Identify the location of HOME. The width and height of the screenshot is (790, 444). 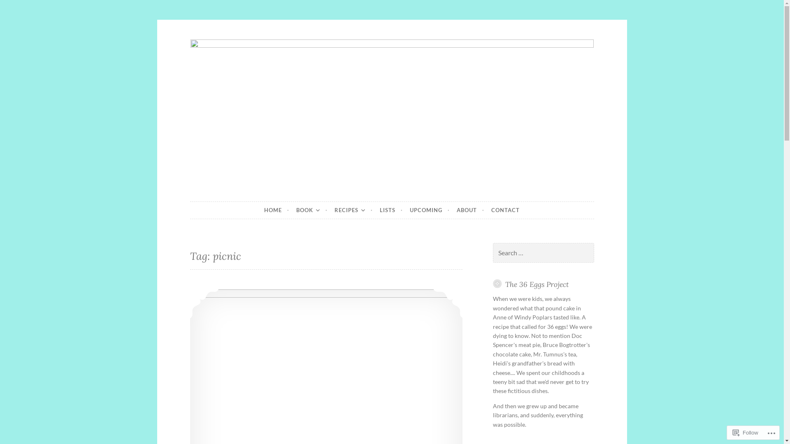
(276, 210).